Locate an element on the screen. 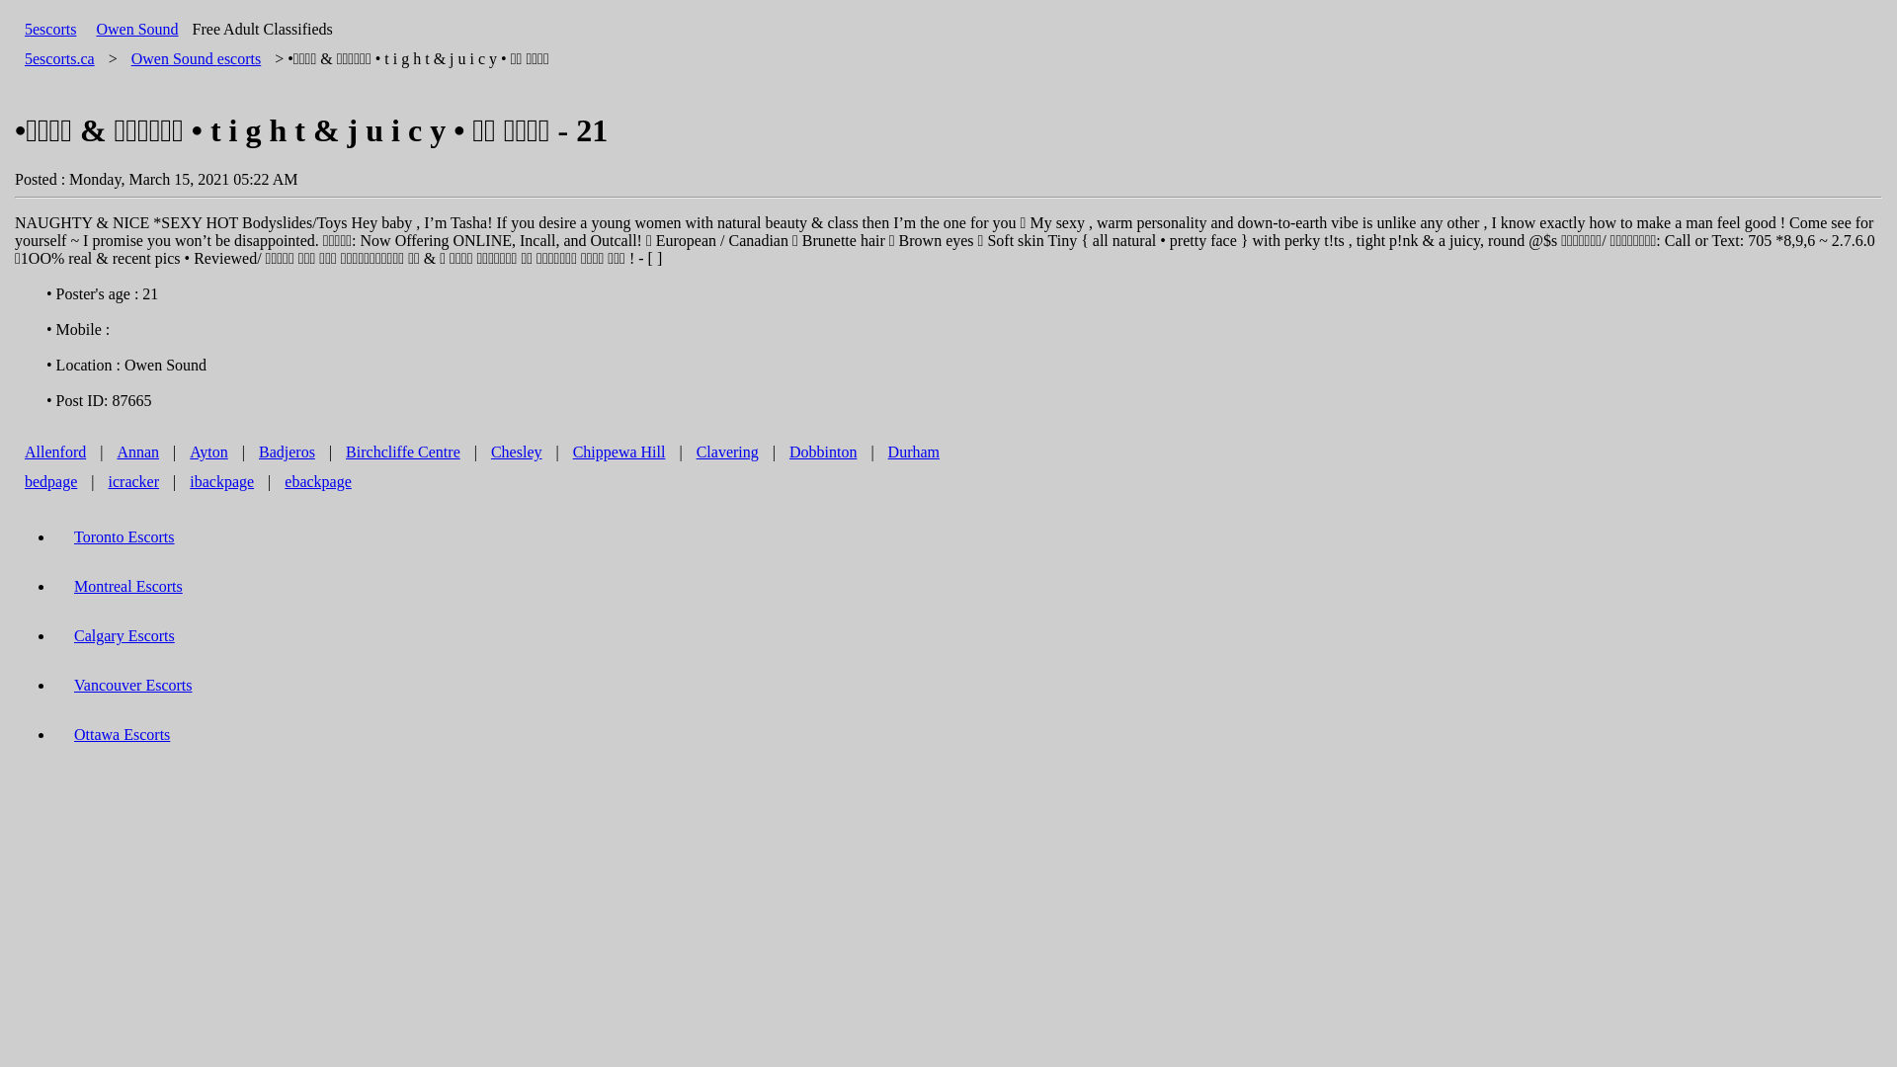  5escorts.ca is located at coordinates (59, 58).